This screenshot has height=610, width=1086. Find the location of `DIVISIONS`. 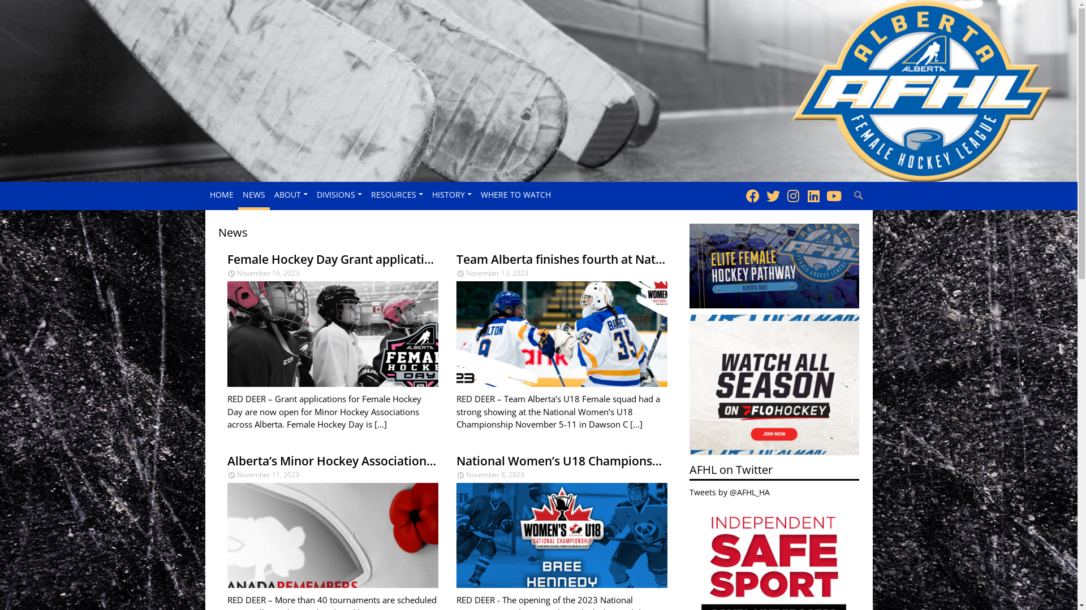

DIVISIONS is located at coordinates (339, 194).